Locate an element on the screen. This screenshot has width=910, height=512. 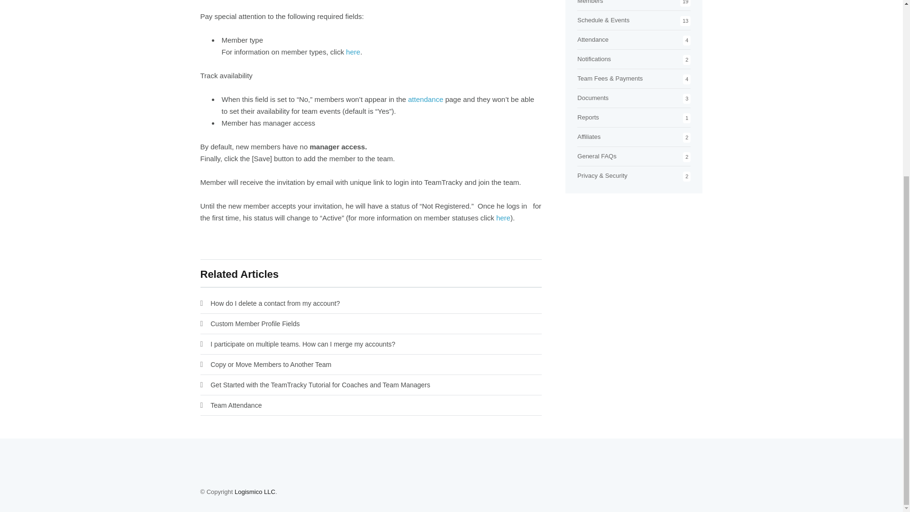
Affiliates is located at coordinates (589, 137).